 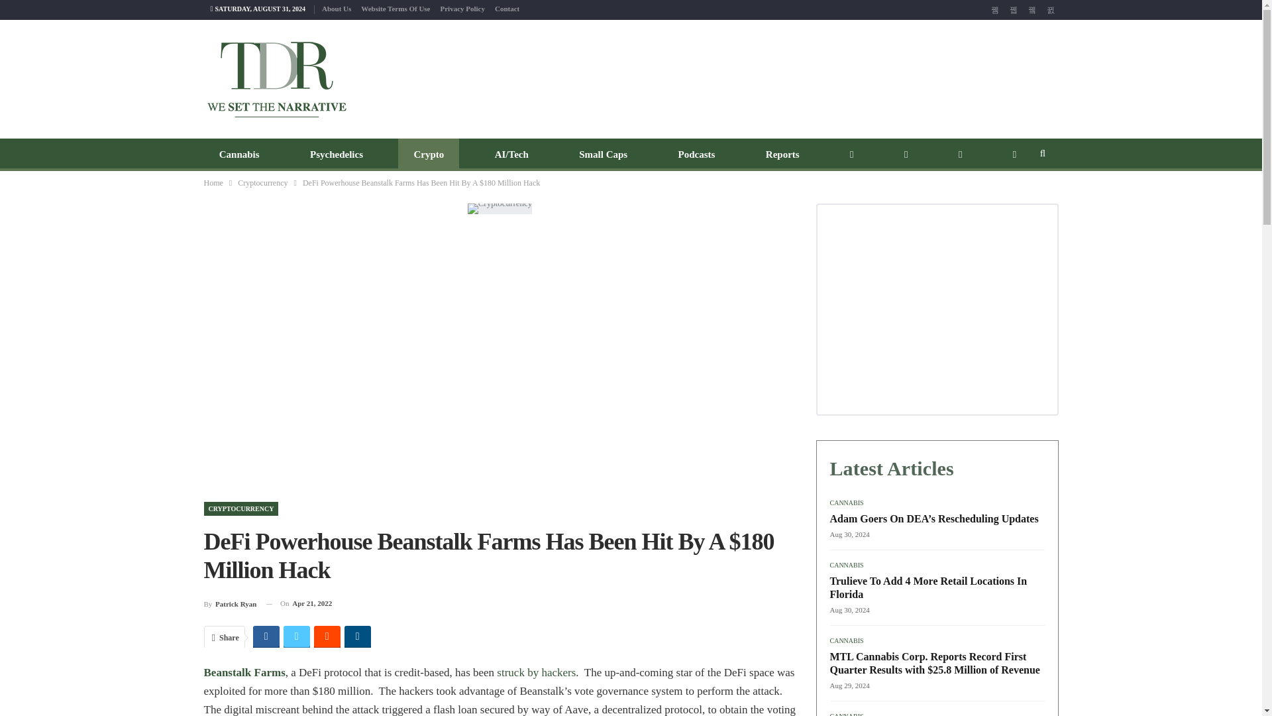 I want to click on Privacy Policy, so click(x=462, y=8).